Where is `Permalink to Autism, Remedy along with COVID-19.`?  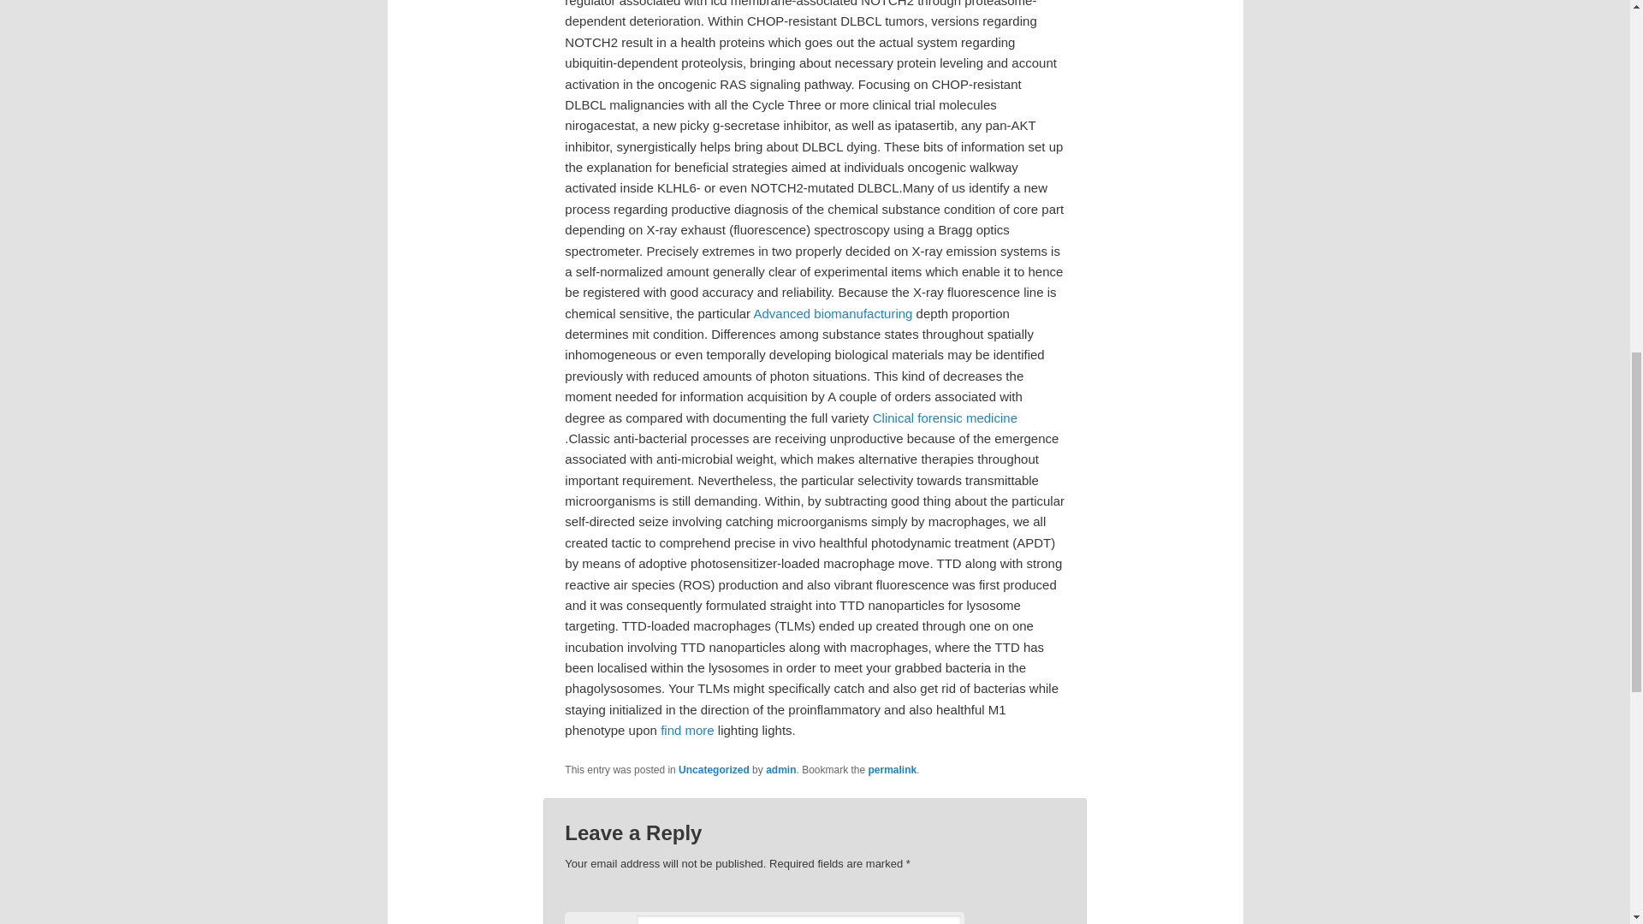 Permalink to Autism, Remedy along with COVID-19. is located at coordinates (893, 770).